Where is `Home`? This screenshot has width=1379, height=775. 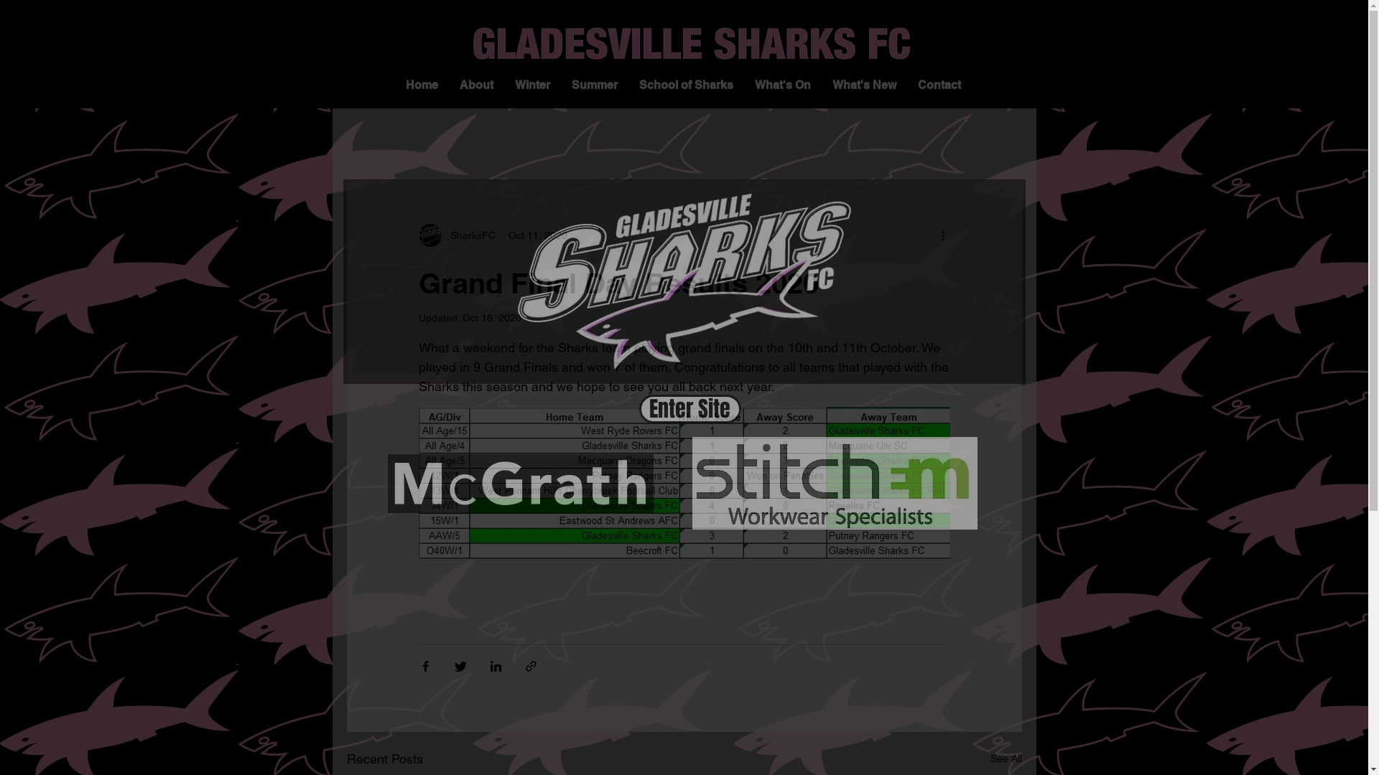
Home is located at coordinates (422, 85).